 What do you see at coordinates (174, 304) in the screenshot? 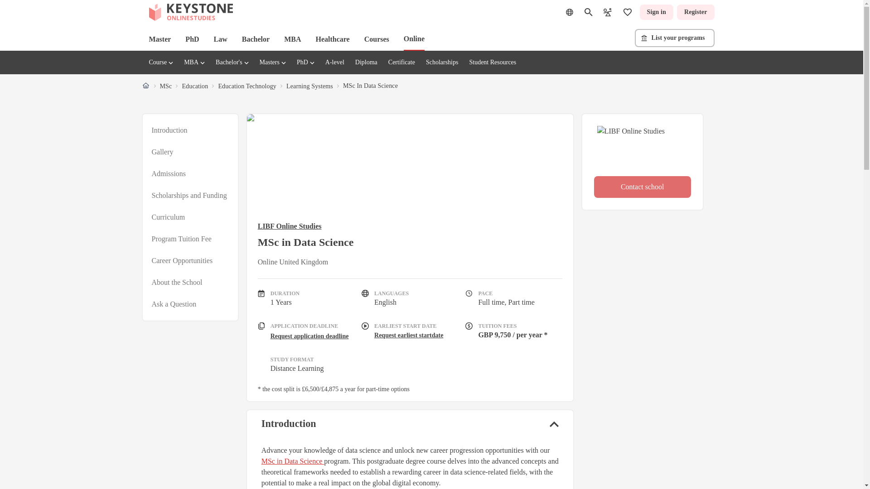
I see `Ask a Question` at bounding box center [174, 304].